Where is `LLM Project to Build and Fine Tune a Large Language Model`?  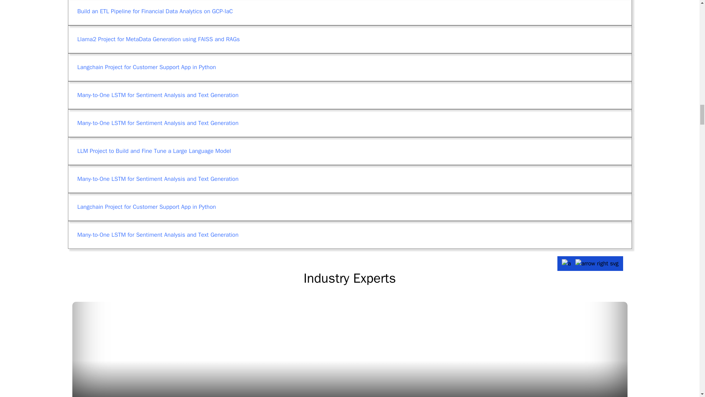 LLM Project to Build and Fine Tune a Large Language Model is located at coordinates (349, 235).